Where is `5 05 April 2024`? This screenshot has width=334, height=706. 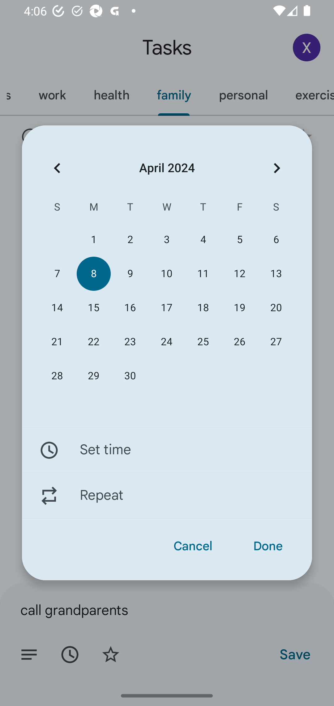
5 05 April 2024 is located at coordinates (239, 240).